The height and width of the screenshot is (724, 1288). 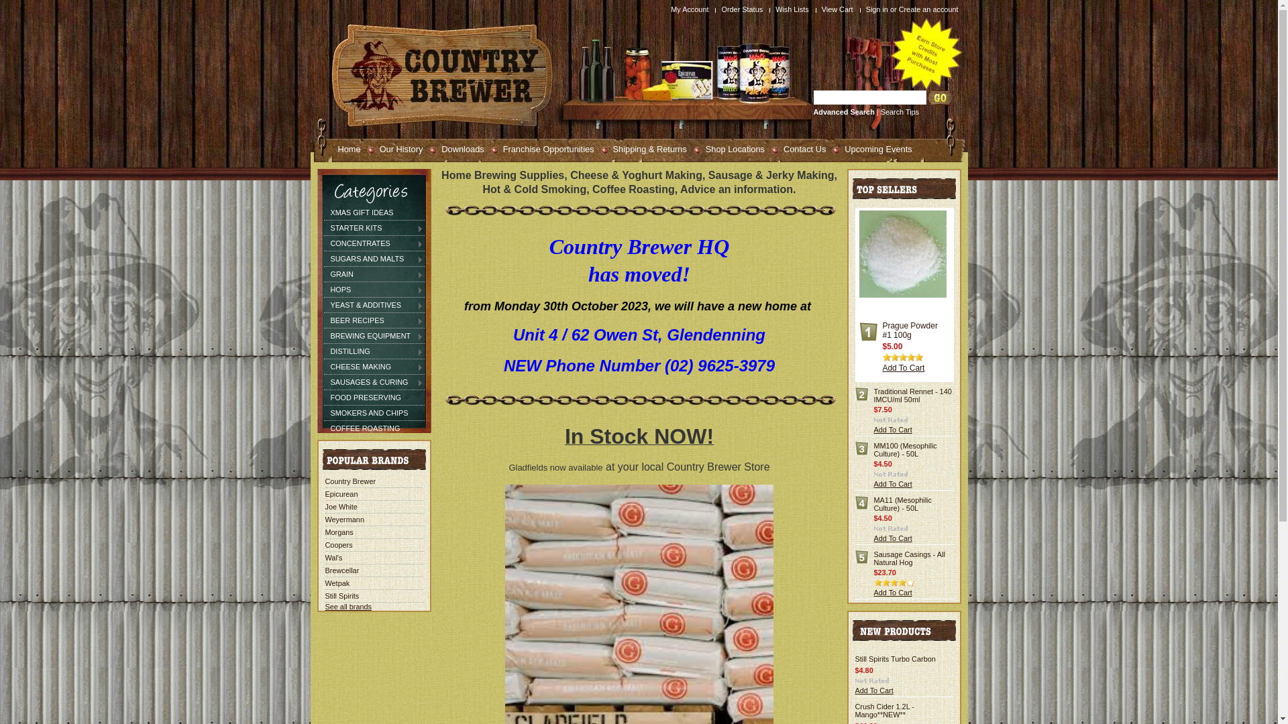 I want to click on Add To Cart, so click(x=892, y=429).